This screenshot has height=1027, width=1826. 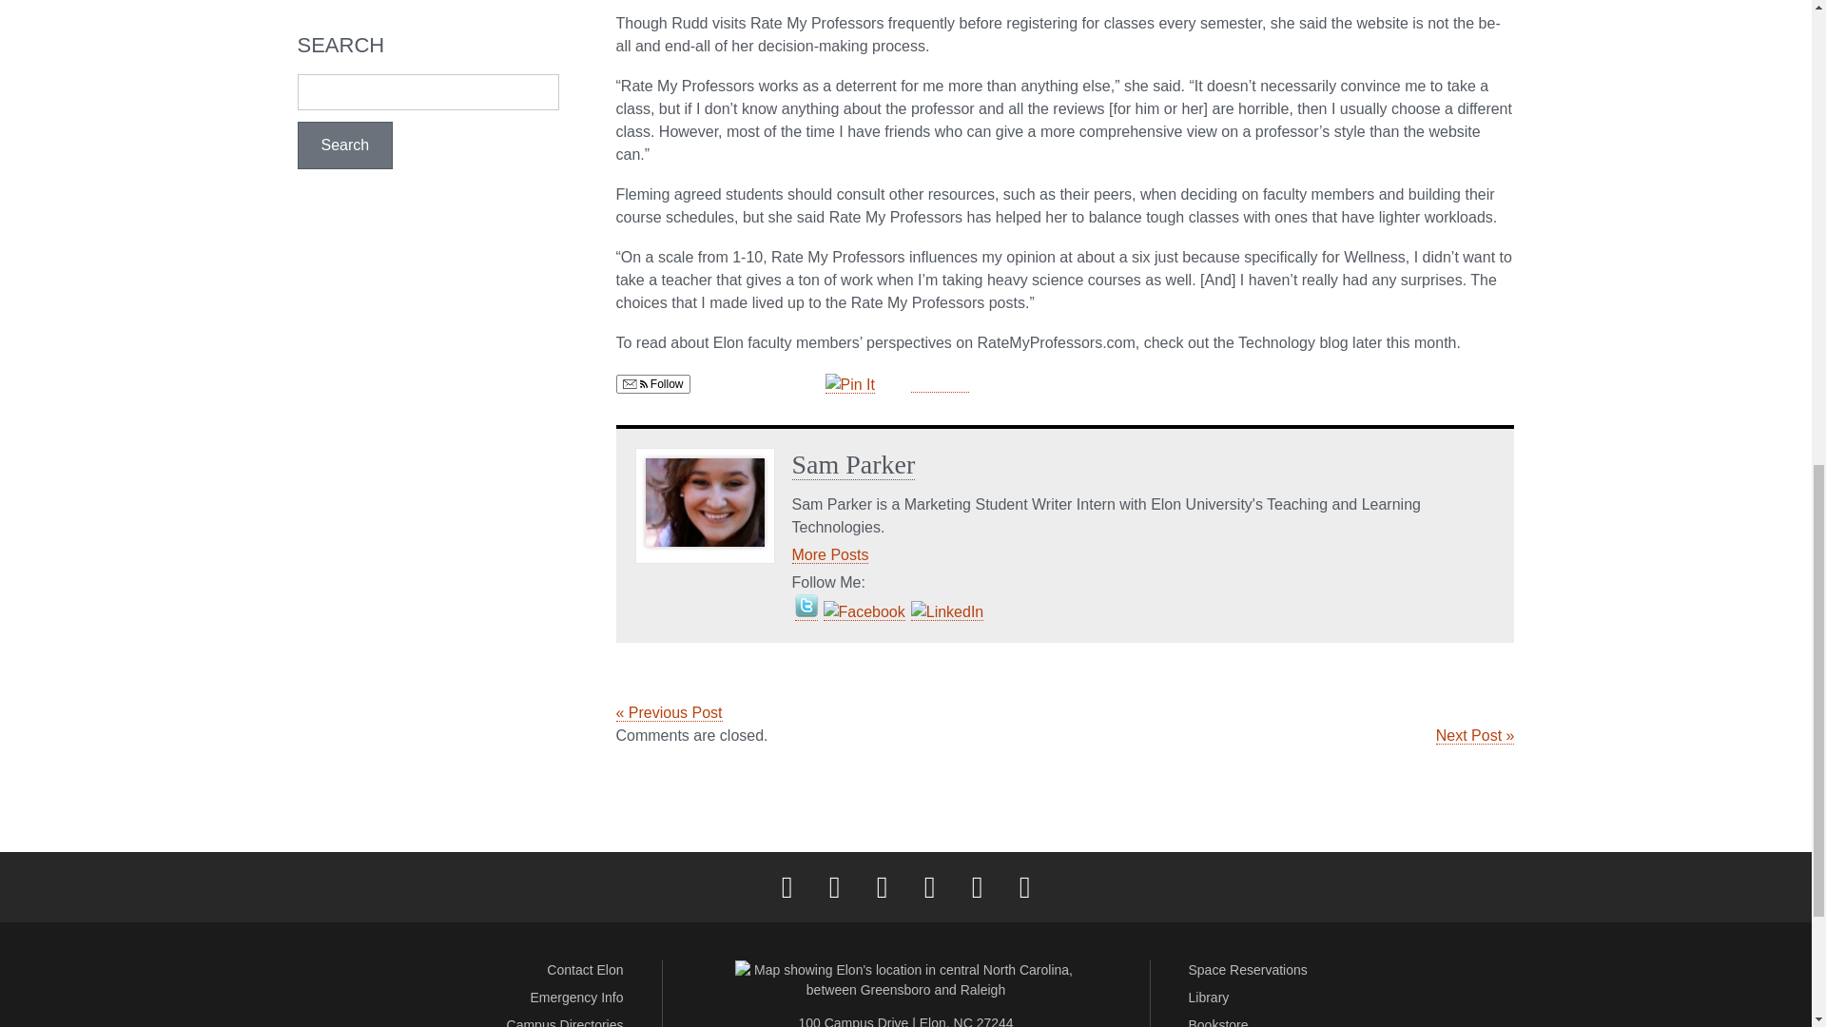 I want to click on Full Social Media List, so click(x=1024, y=886).